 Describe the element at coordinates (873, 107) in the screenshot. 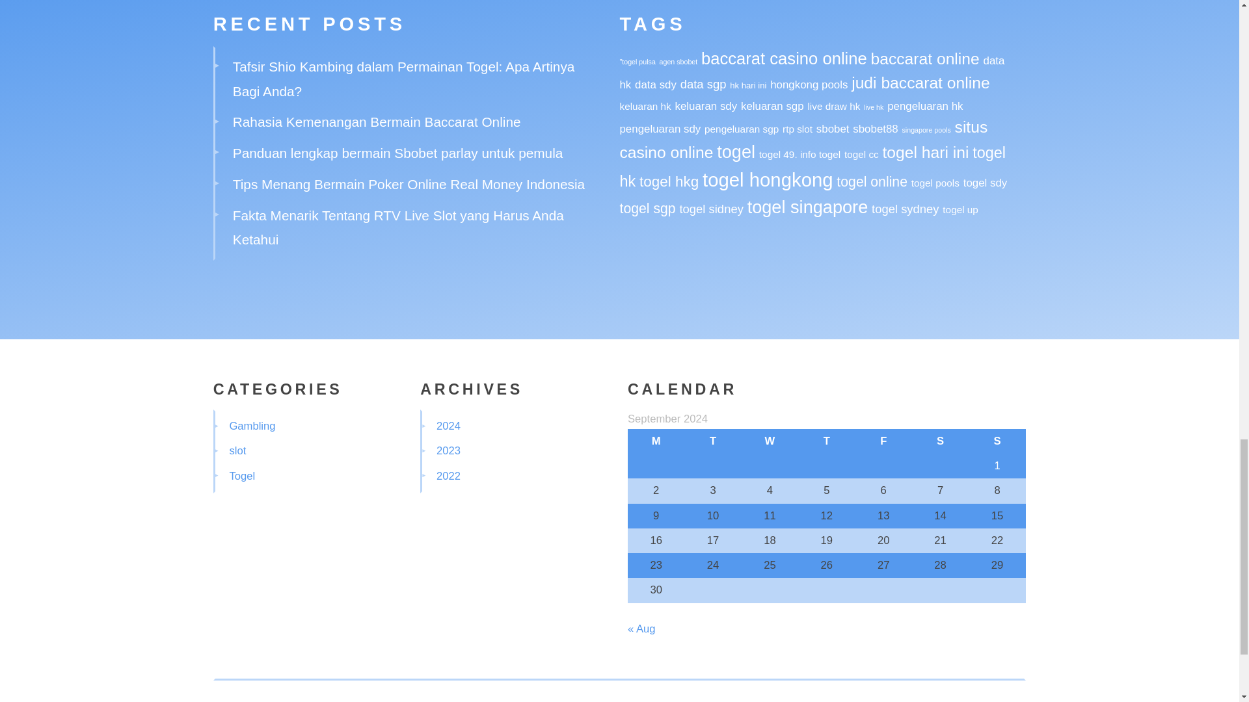

I see `live hk` at that location.